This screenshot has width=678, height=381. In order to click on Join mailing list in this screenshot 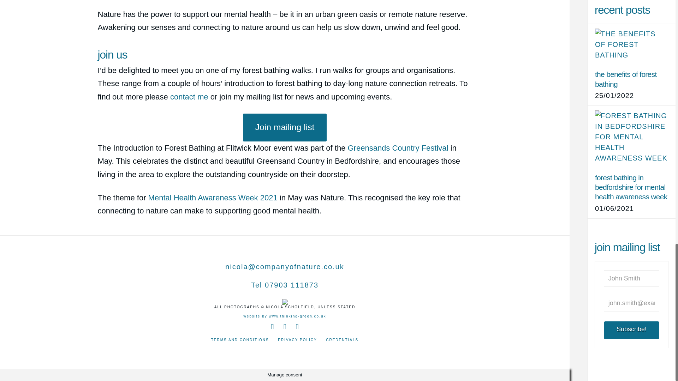, I will do `click(285, 127)`.